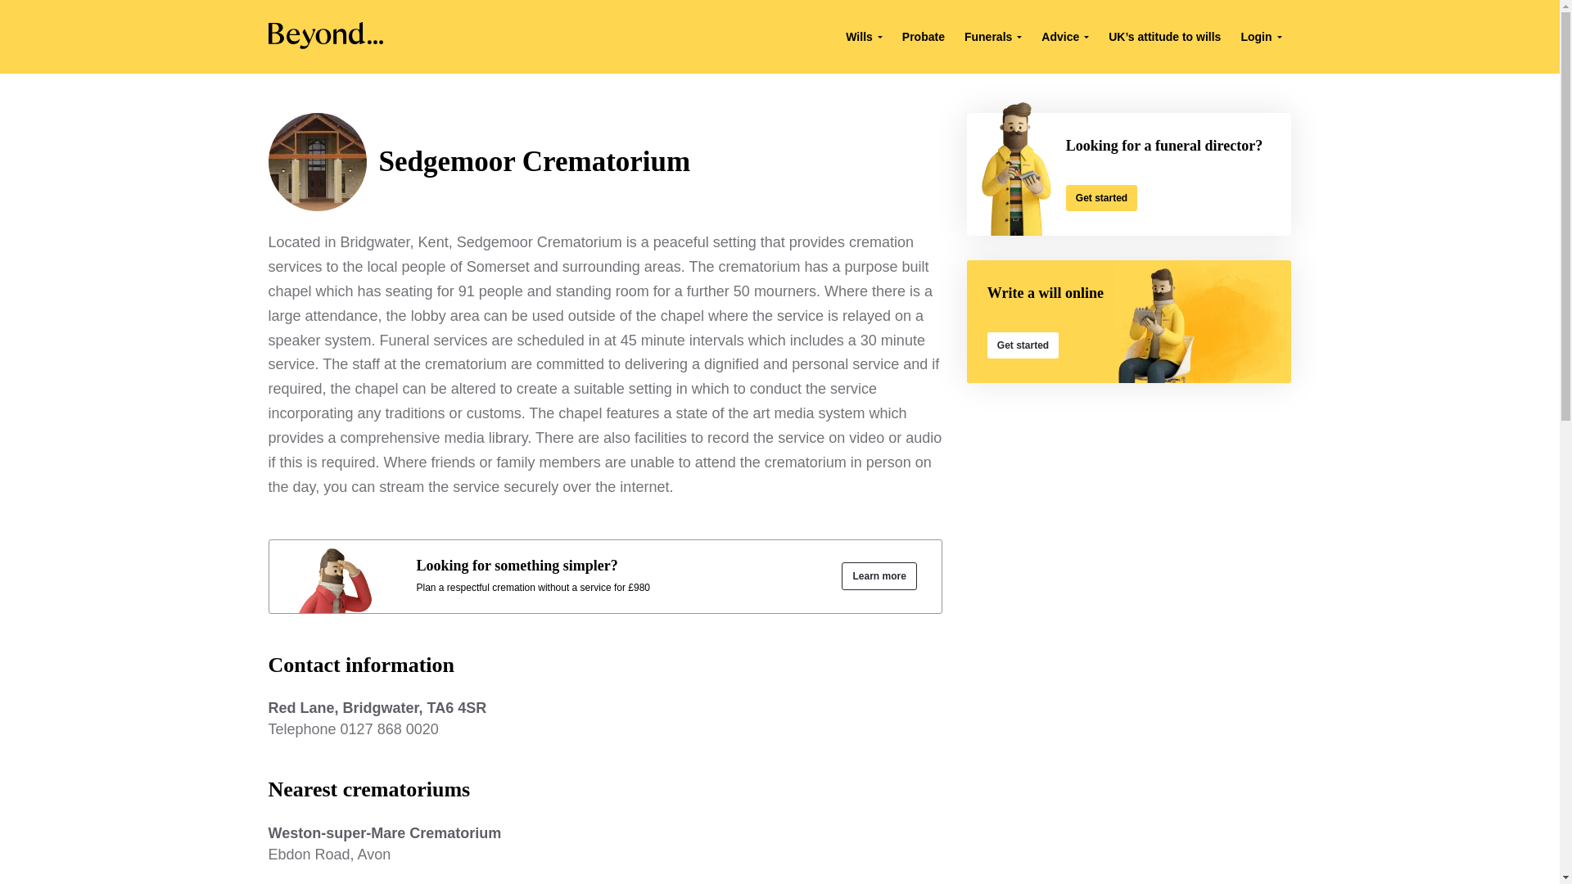  I want to click on Get started, so click(326, 44).